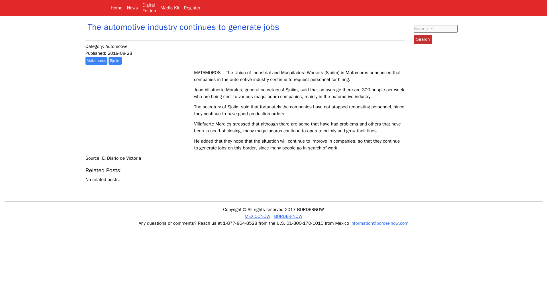 This screenshot has height=308, width=547. Describe the element at coordinates (170, 8) in the screenshot. I see `Media Kit` at that location.